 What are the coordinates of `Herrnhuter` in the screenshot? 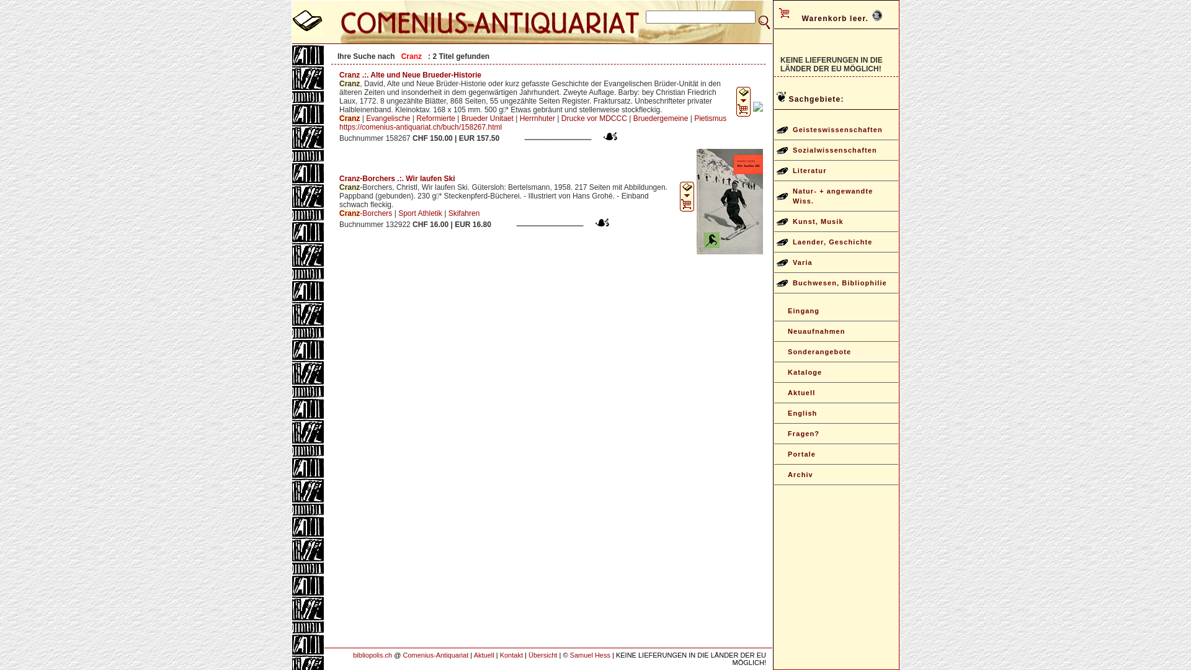 It's located at (537, 118).